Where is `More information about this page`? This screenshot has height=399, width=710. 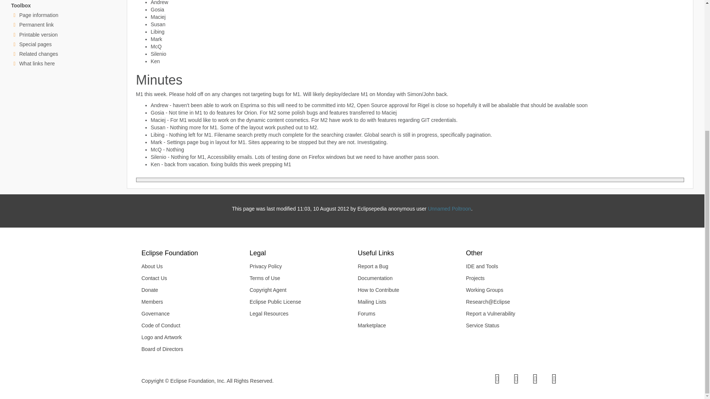 More information about this page is located at coordinates (38, 15).